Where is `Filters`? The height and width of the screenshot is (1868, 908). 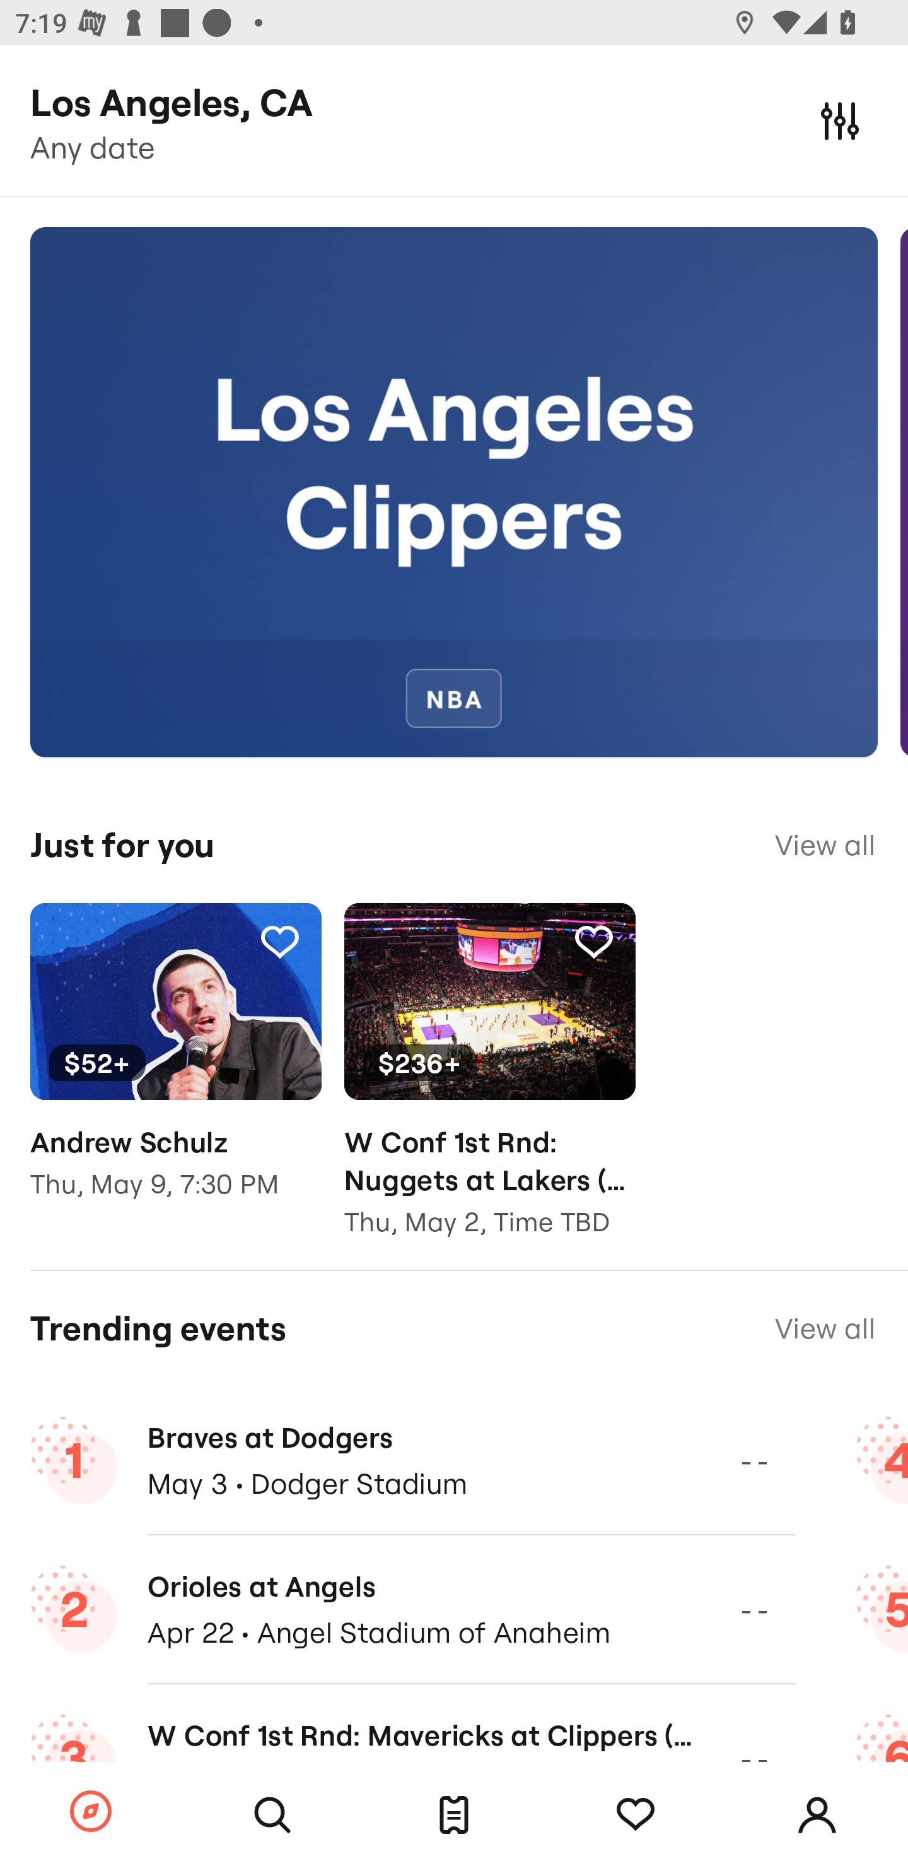 Filters is located at coordinates (840, 120).